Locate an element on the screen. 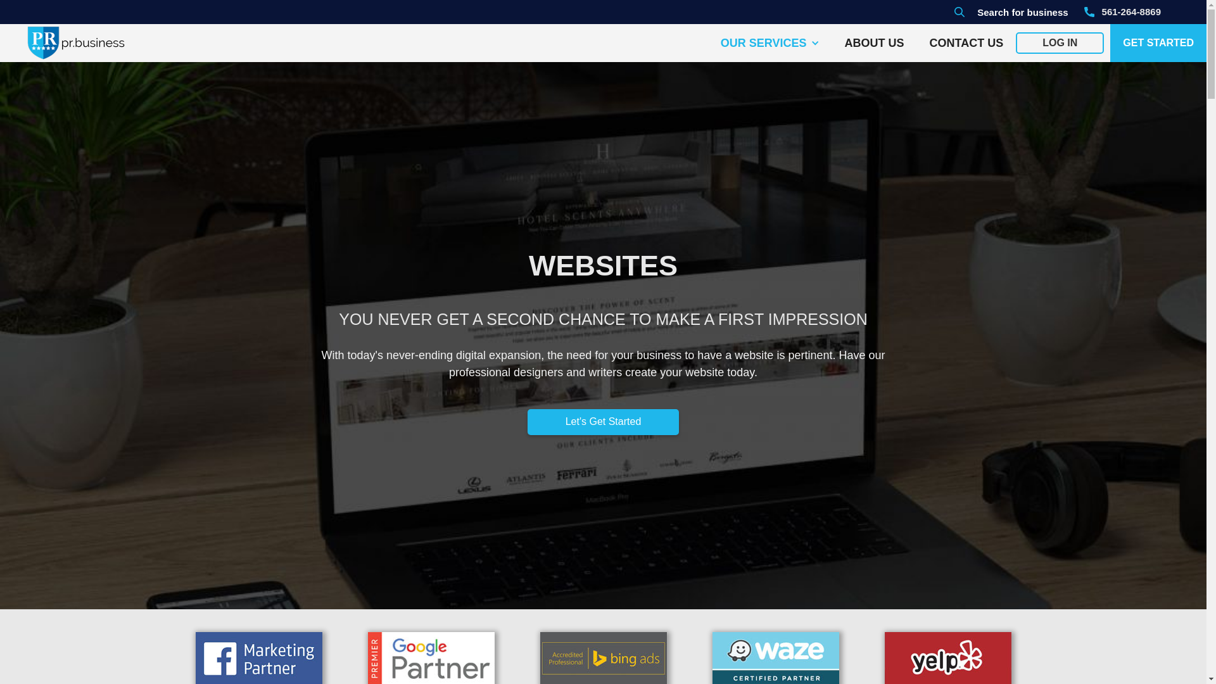 The image size is (1216, 684). 561-264-8869 is located at coordinates (1122, 12).